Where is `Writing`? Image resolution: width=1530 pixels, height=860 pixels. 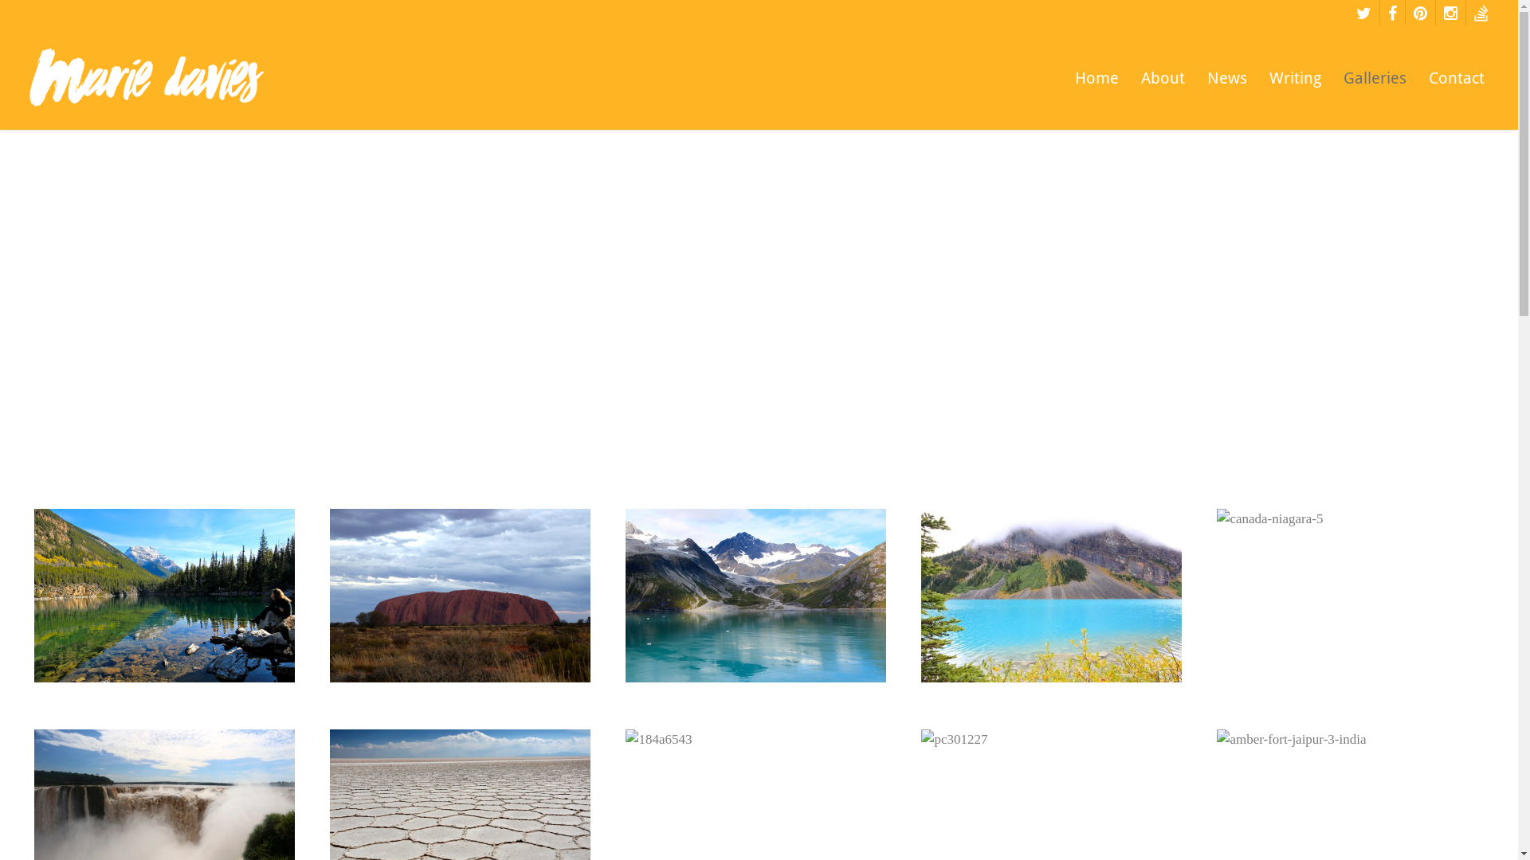
Writing is located at coordinates (1296, 86).